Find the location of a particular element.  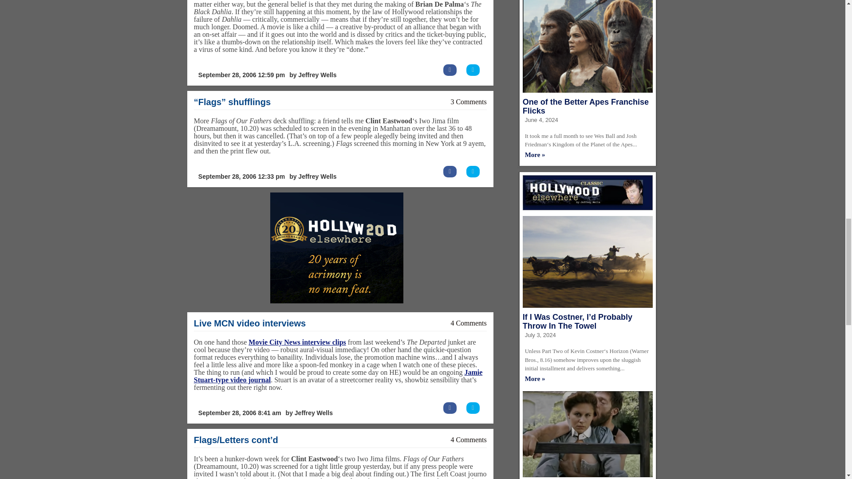

Permanent Link to Live MCN video interviews is located at coordinates (250, 323).